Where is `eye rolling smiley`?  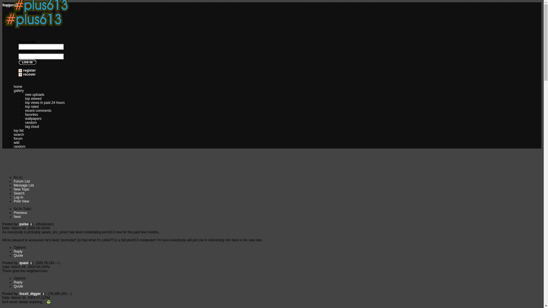 eye rolling smiley is located at coordinates (49, 302).